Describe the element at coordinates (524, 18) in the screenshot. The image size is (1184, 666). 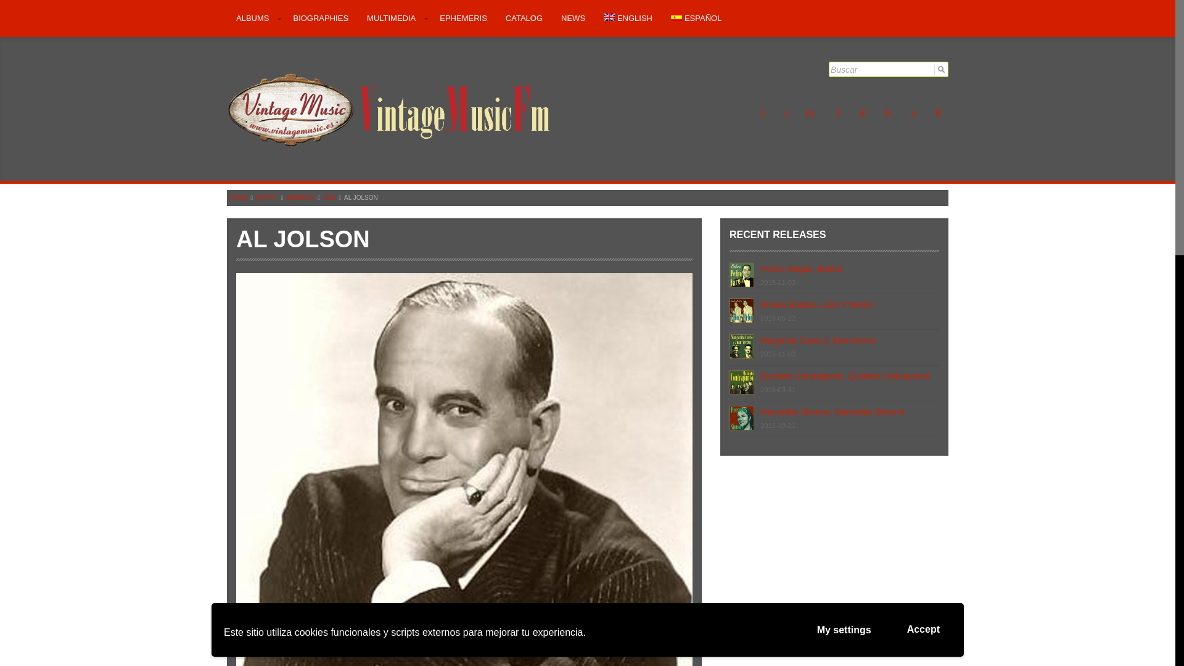
I see `CATALOG` at that location.